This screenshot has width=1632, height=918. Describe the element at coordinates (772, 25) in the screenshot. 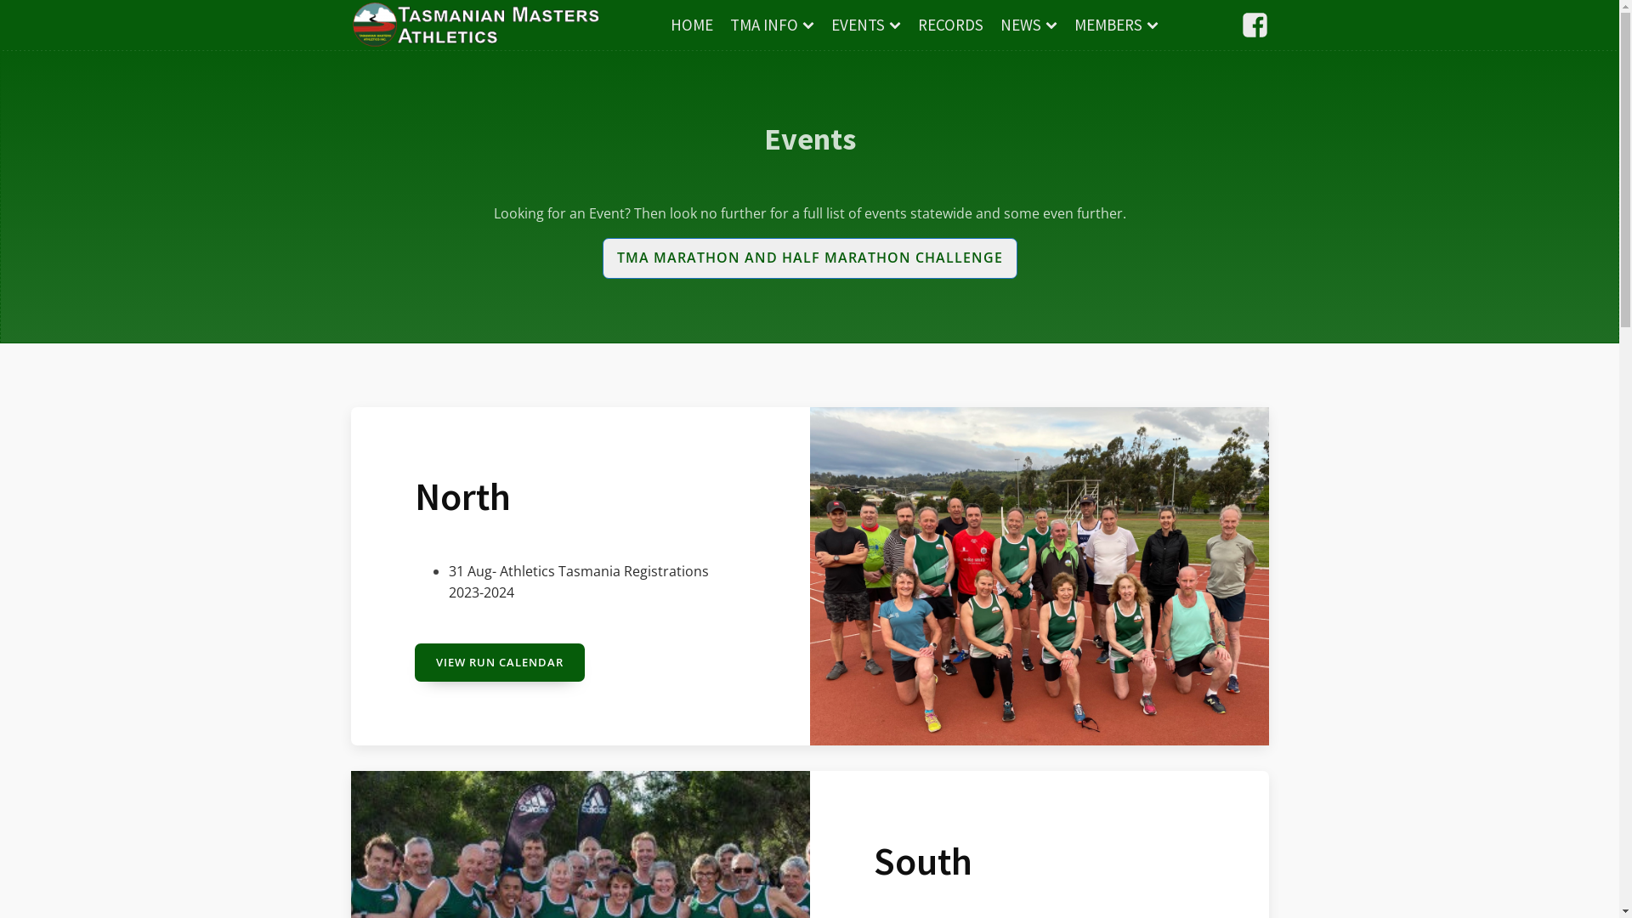

I see `TMA INFO` at that location.